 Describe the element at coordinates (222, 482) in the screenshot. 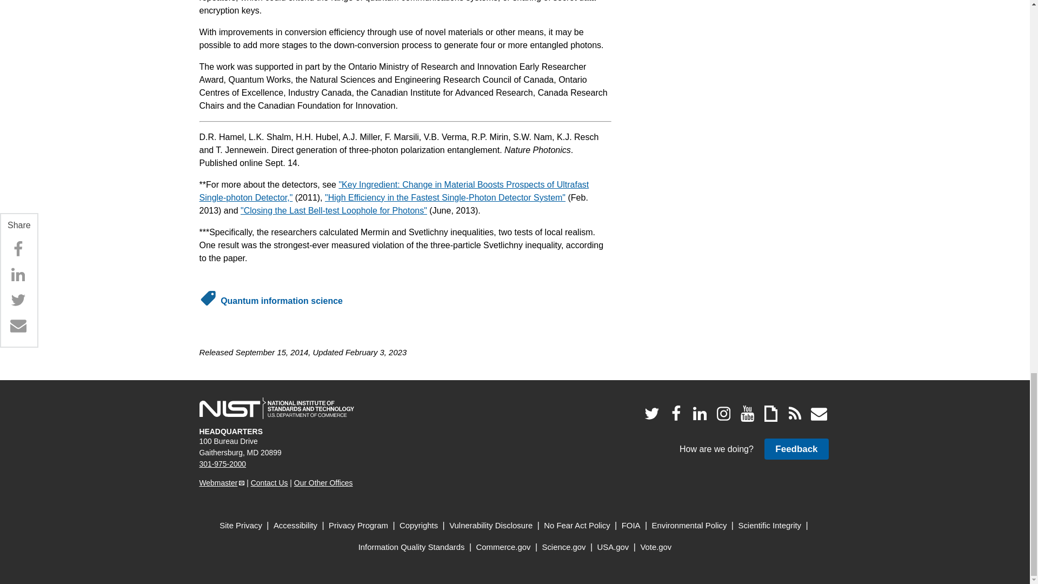

I see `Webmaster` at that location.